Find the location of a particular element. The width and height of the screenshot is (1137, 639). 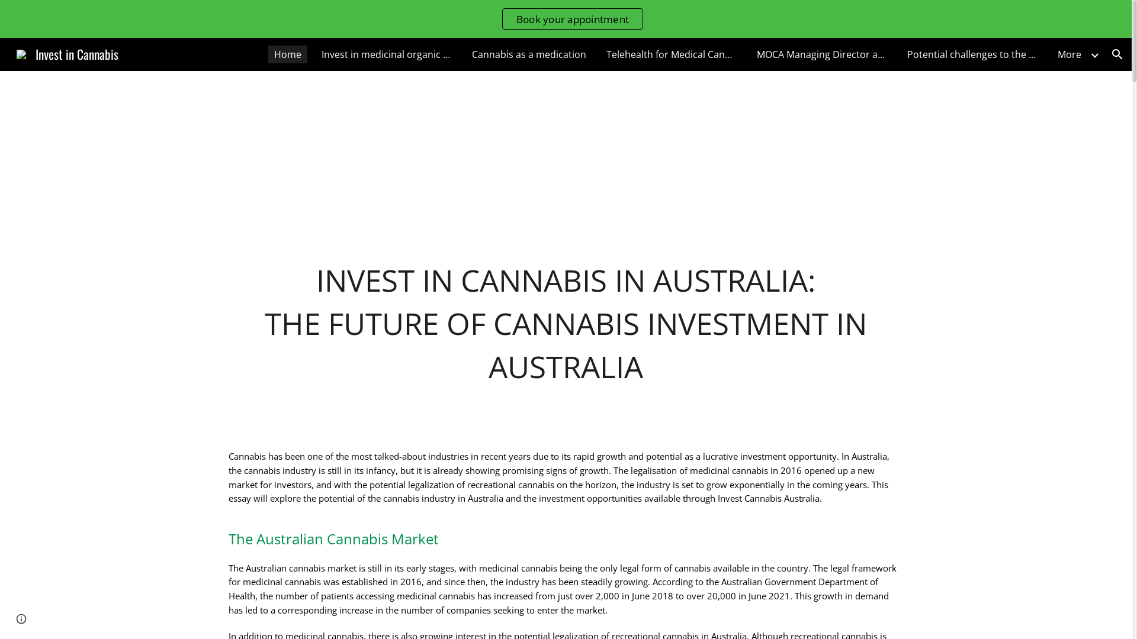

More is located at coordinates (1069, 54).